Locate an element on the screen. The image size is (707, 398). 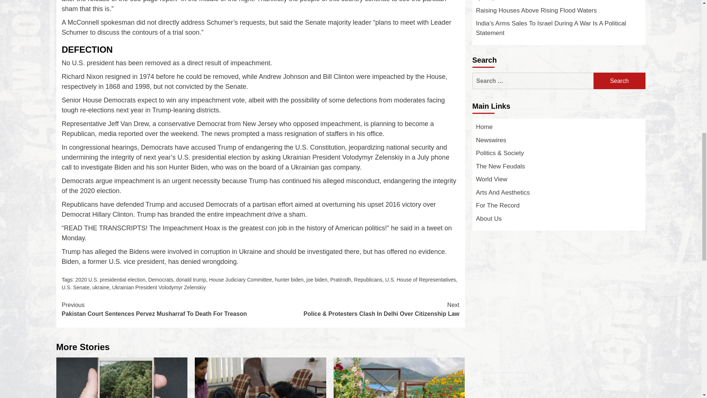
2020 U.S. presidential election is located at coordinates (110, 279).